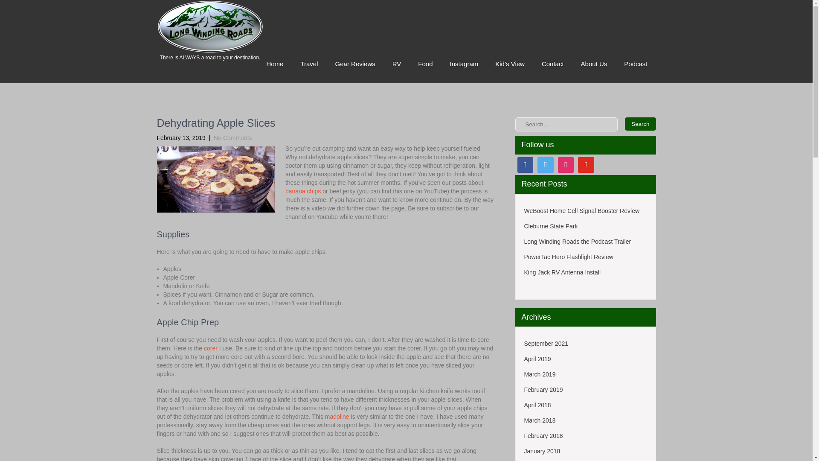  Describe the element at coordinates (309, 64) in the screenshot. I see `Travel` at that location.